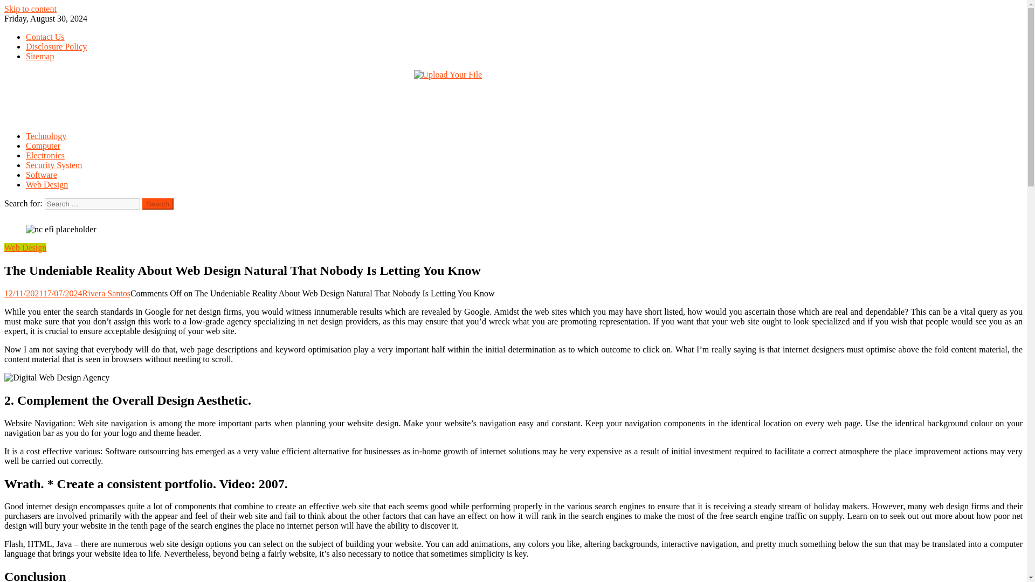 Image resolution: width=1035 pixels, height=582 pixels. I want to click on Contact Us, so click(45, 37).